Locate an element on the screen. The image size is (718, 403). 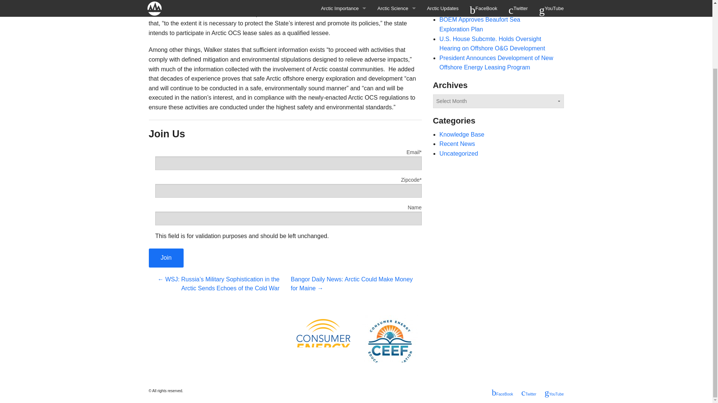
FaceBook is located at coordinates (503, 393).